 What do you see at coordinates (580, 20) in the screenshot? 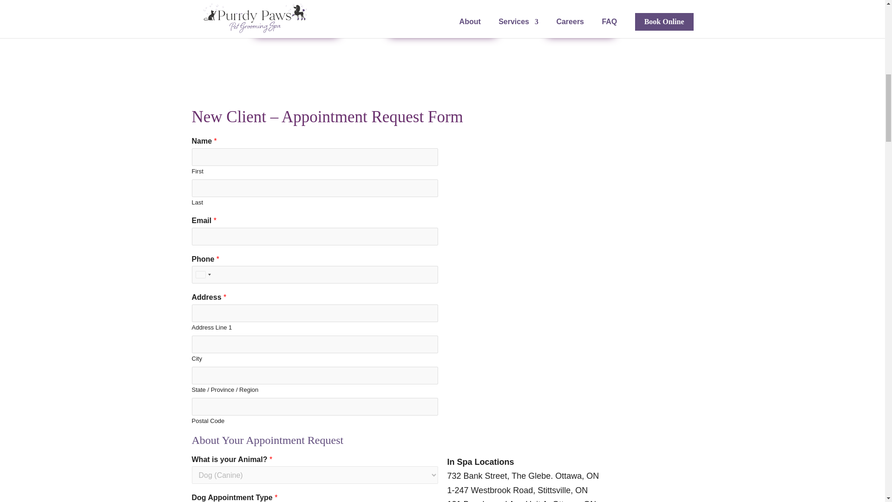
I see `WAIVERS` at bounding box center [580, 20].